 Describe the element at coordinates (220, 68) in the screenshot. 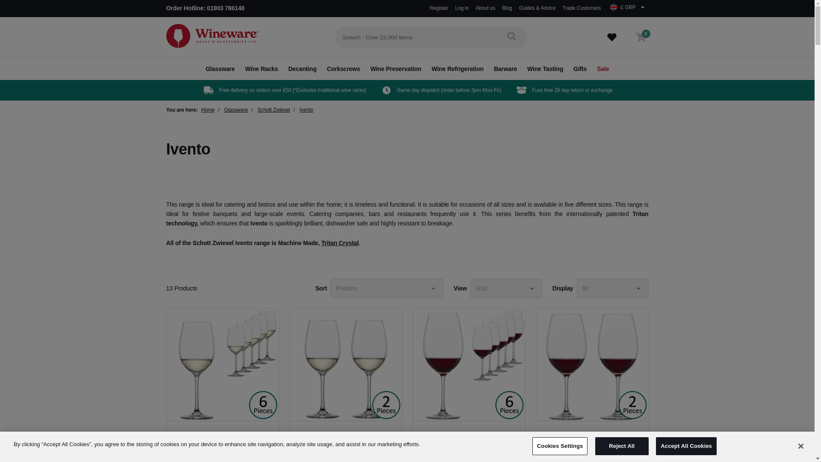

I see `Glassware` at that location.